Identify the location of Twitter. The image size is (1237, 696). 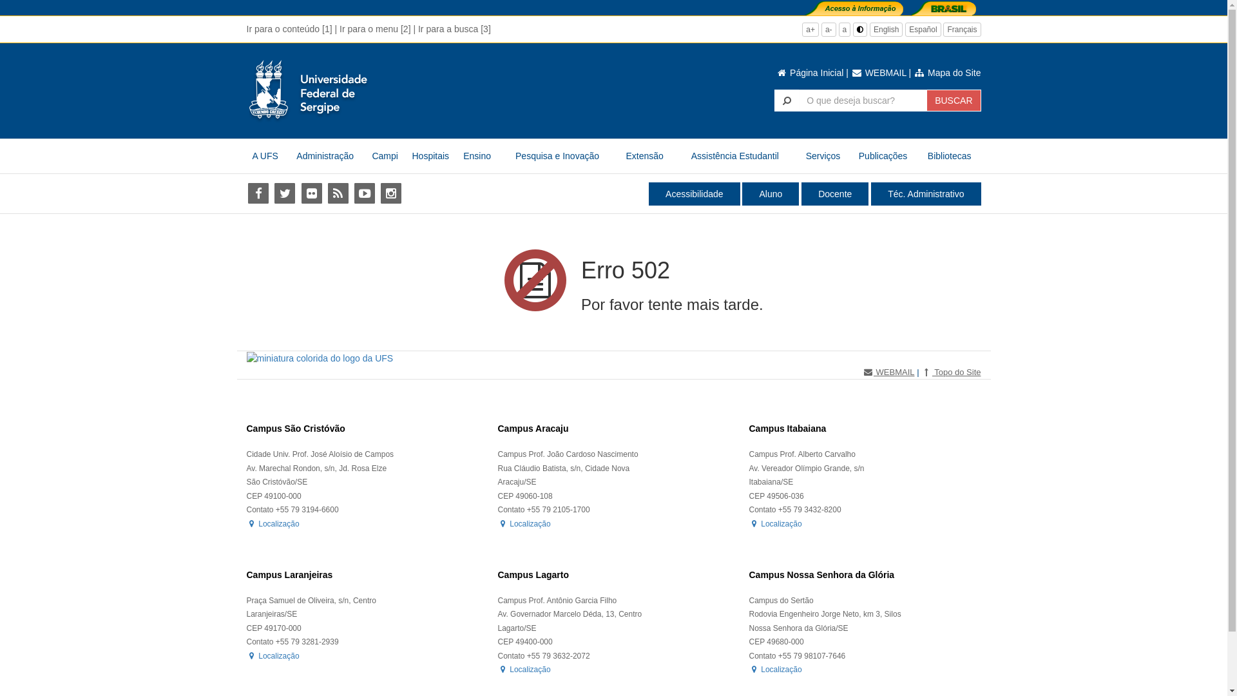
(285, 193).